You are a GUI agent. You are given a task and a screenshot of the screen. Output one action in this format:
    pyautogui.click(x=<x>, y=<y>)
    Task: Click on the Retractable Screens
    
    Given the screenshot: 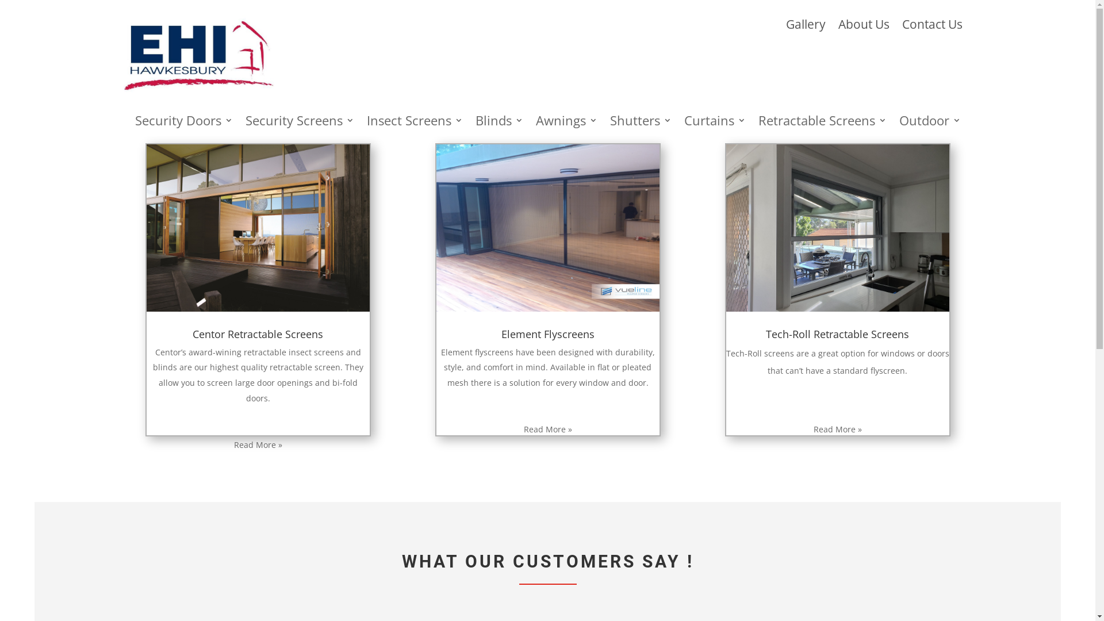 What is the action you would take?
    pyautogui.click(x=822, y=122)
    